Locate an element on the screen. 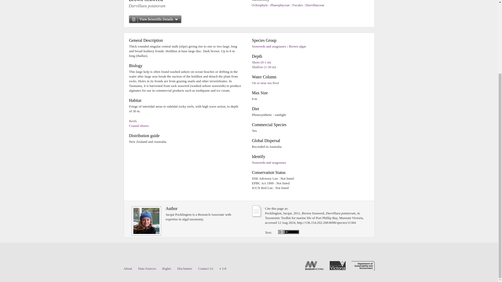 This screenshot has height=282, width=502. About is located at coordinates (128, 268).